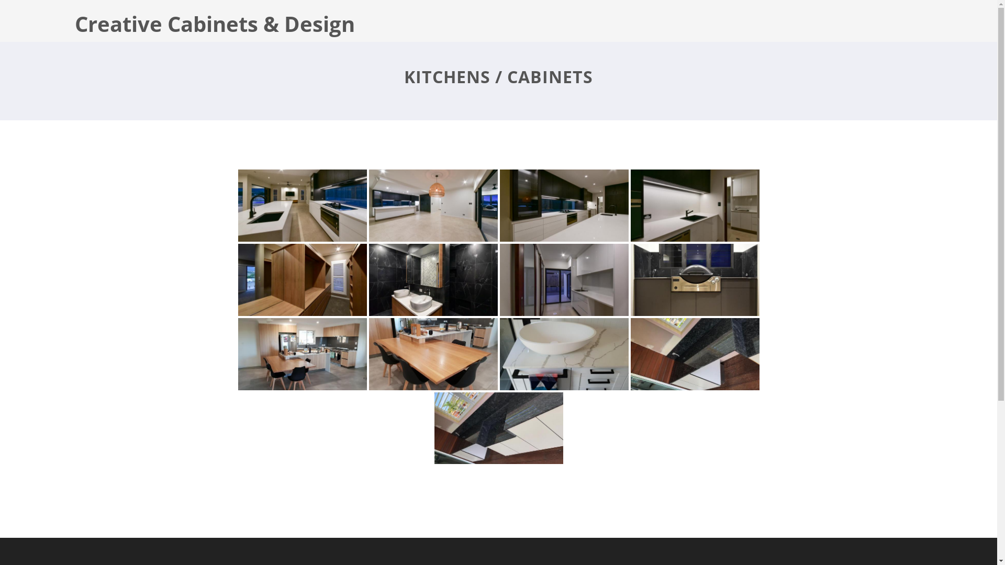  Describe the element at coordinates (433, 273) in the screenshot. I see `Beames 45-26` at that location.